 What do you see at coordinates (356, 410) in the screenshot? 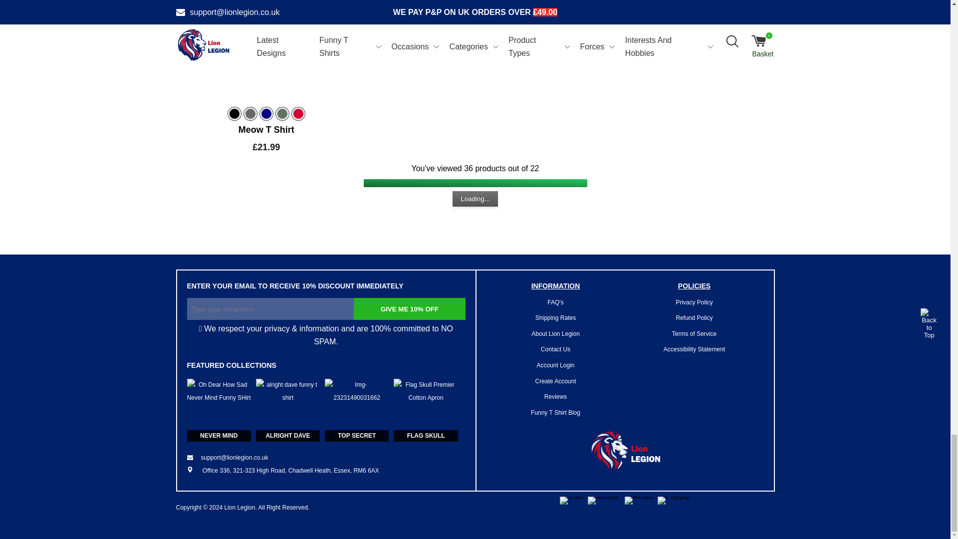
I see `top secret` at bounding box center [356, 410].